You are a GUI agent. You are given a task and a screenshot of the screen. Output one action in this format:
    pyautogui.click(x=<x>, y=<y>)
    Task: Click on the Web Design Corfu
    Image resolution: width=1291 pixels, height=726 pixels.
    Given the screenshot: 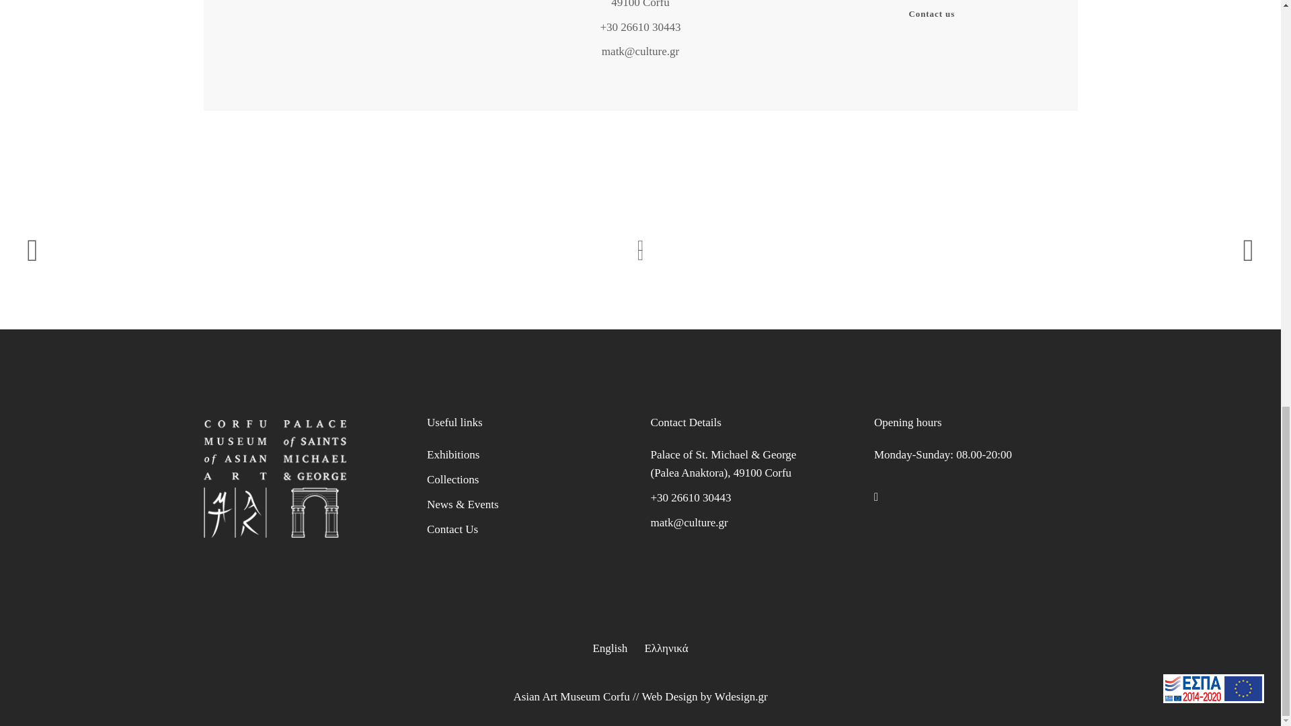 What is the action you would take?
    pyautogui.click(x=741, y=696)
    